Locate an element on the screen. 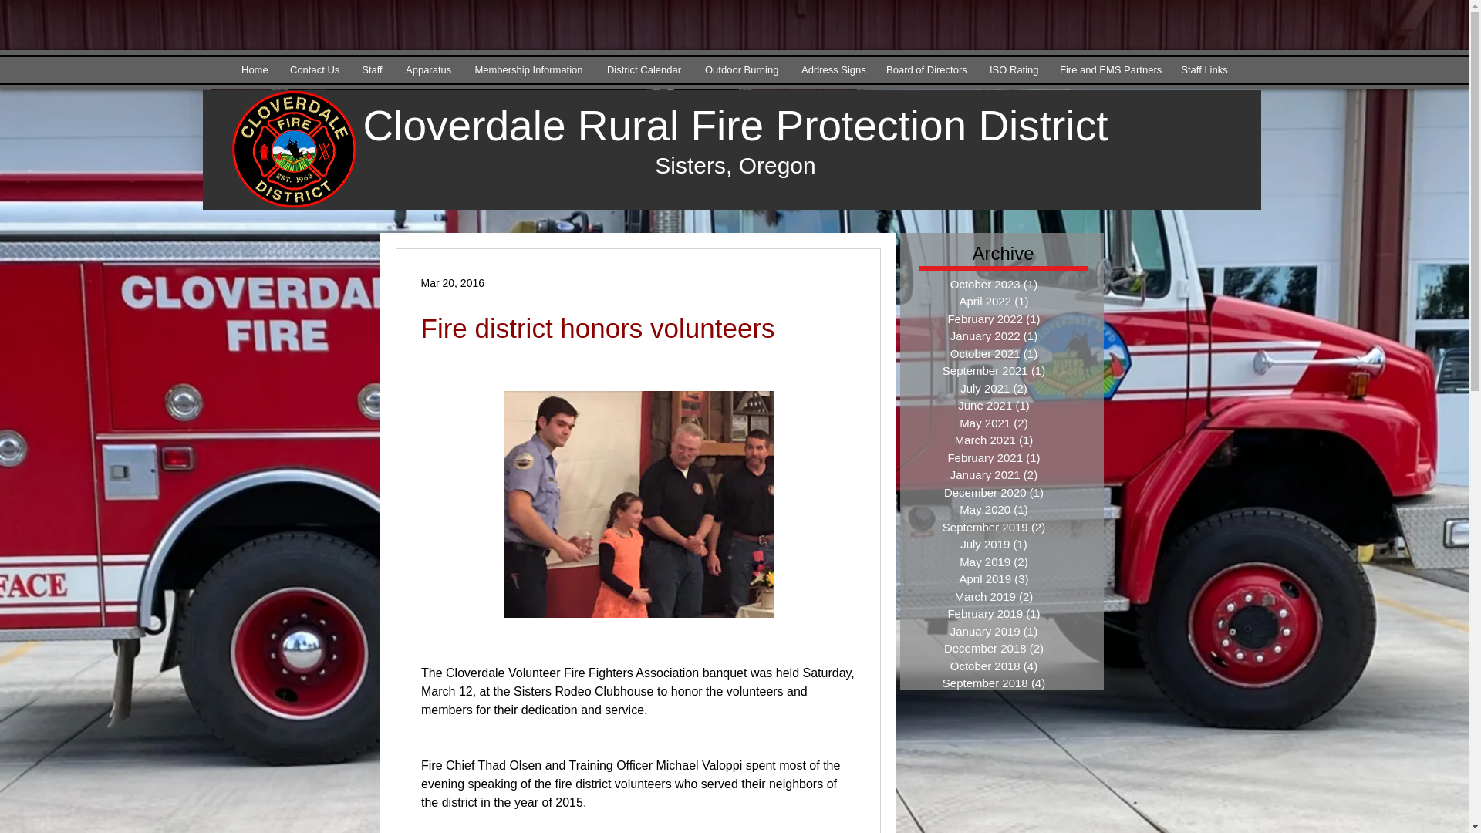 The height and width of the screenshot is (833, 1481). Home is located at coordinates (253, 69).